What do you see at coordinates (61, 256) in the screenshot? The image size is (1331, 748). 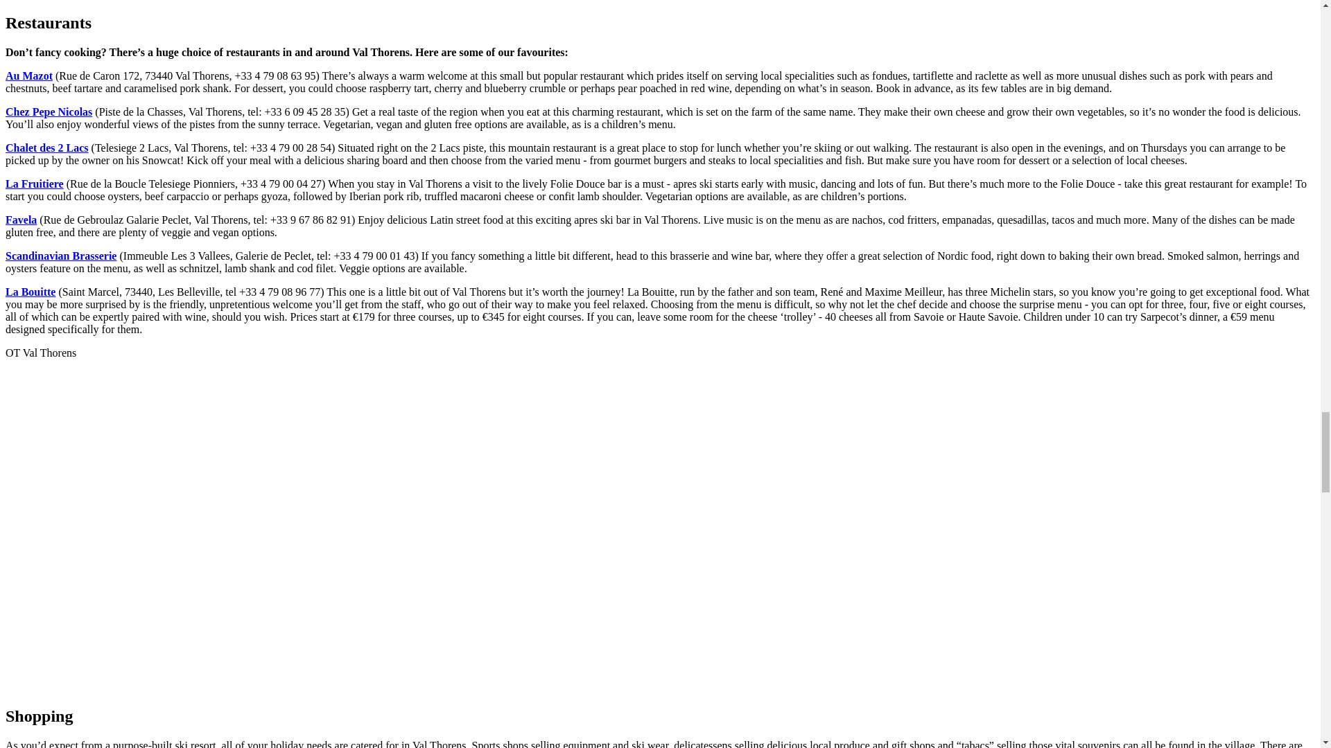 I see `Scandinavian Brasserie` at bounding box center [61, 256].